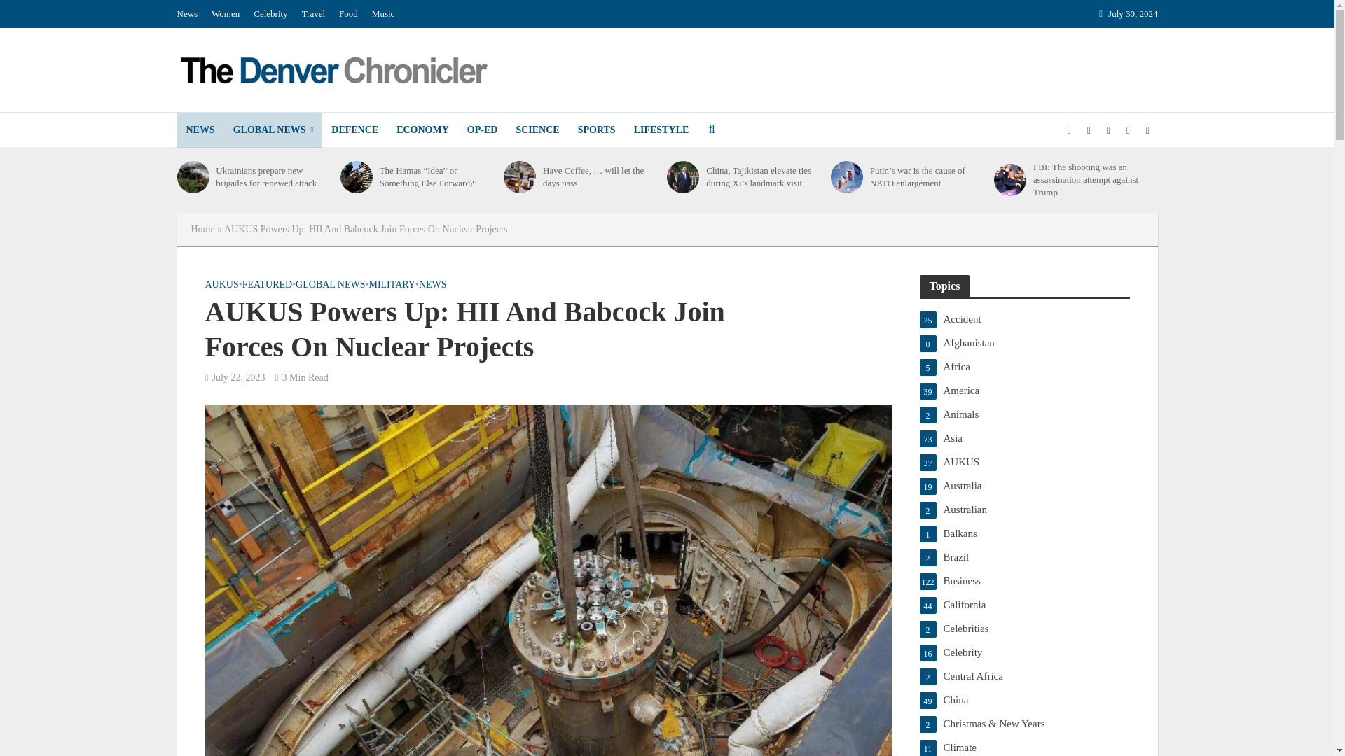 The height and width of the screenshot is (756, 1345). Describe the element at coordinates (273, 129) in the screenshot. I see `GLOBAL NEWS` at that location.